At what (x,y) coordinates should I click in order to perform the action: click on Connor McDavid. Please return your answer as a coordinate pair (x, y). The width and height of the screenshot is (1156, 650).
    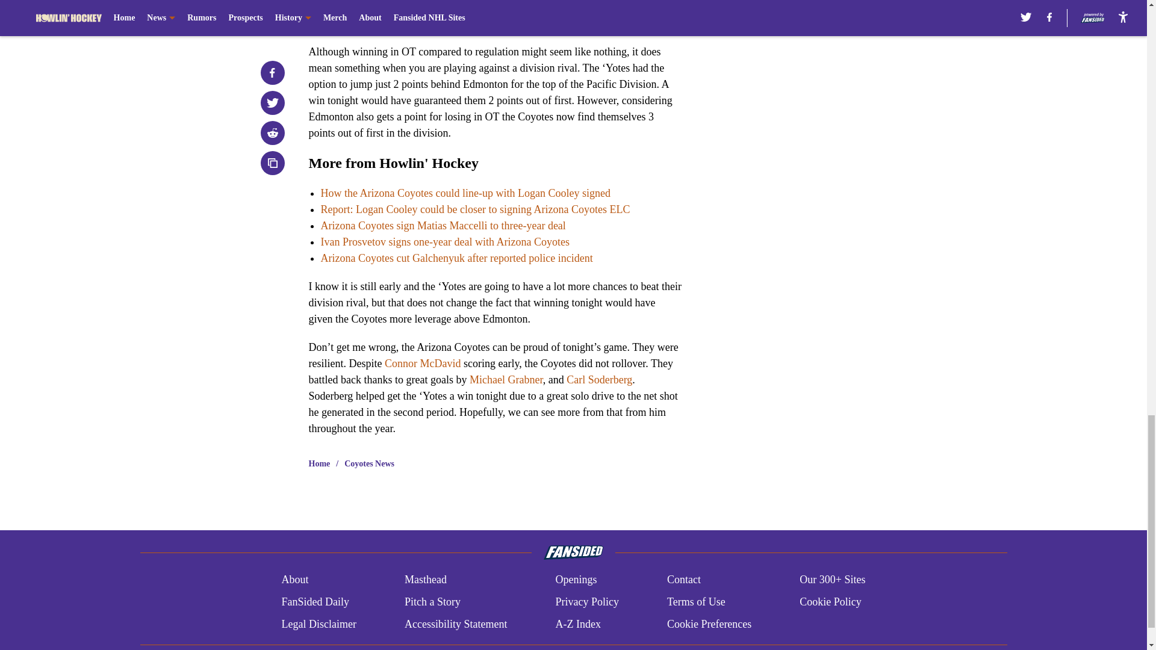
    Looking at the image, I should click on (423, 364).